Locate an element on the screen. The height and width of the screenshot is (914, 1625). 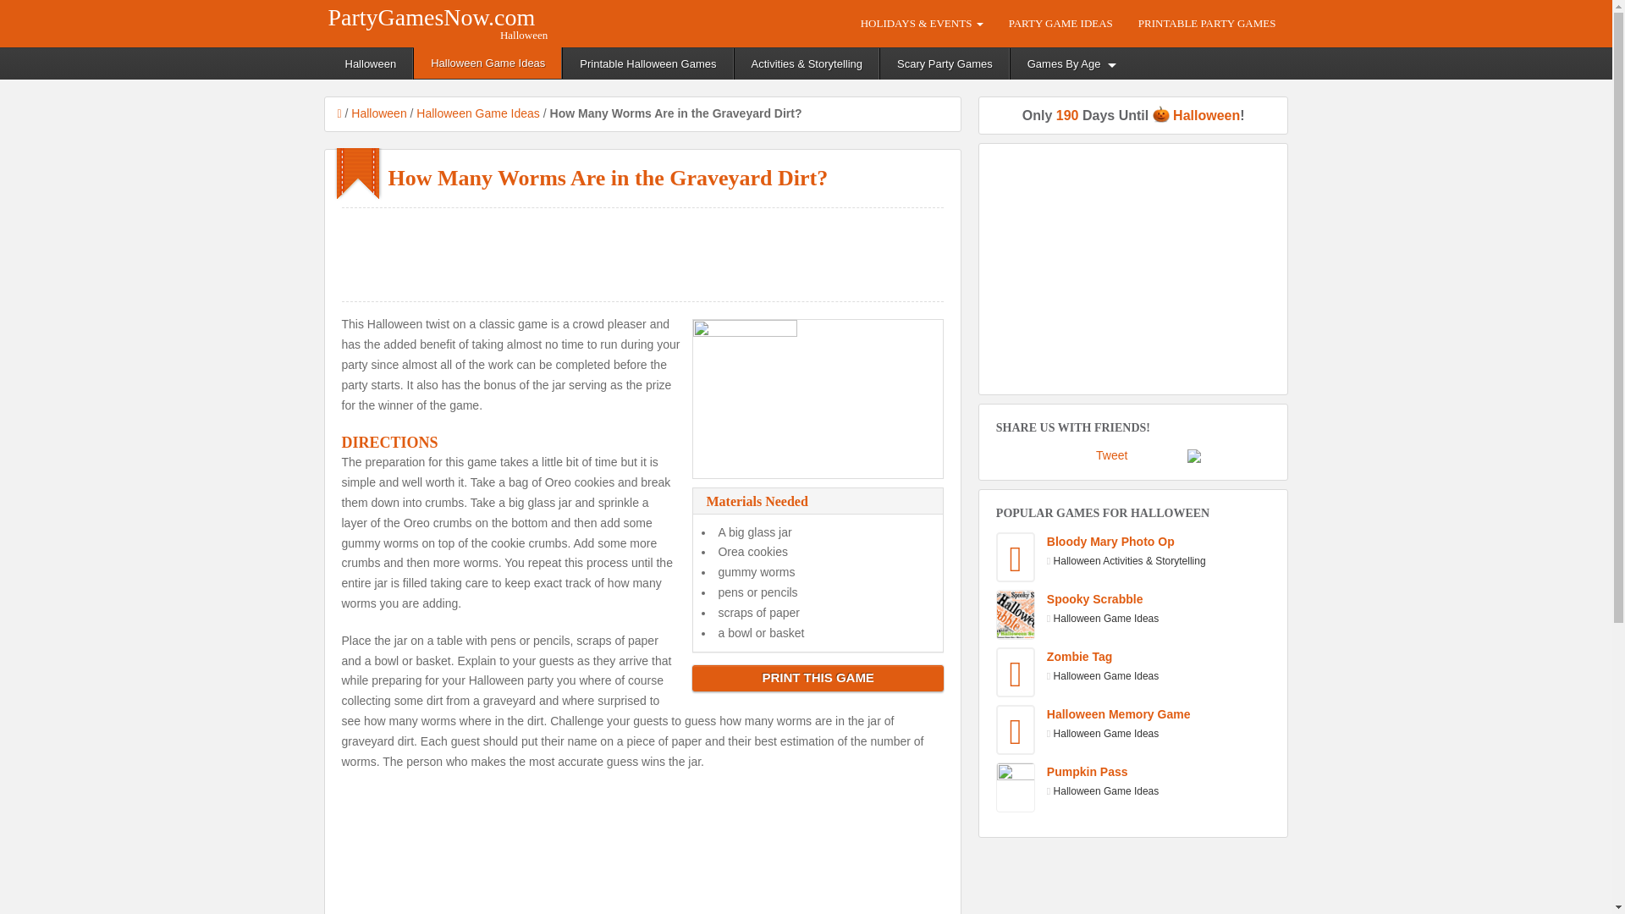
Scary Party Games is located at coordinates (945, 63).